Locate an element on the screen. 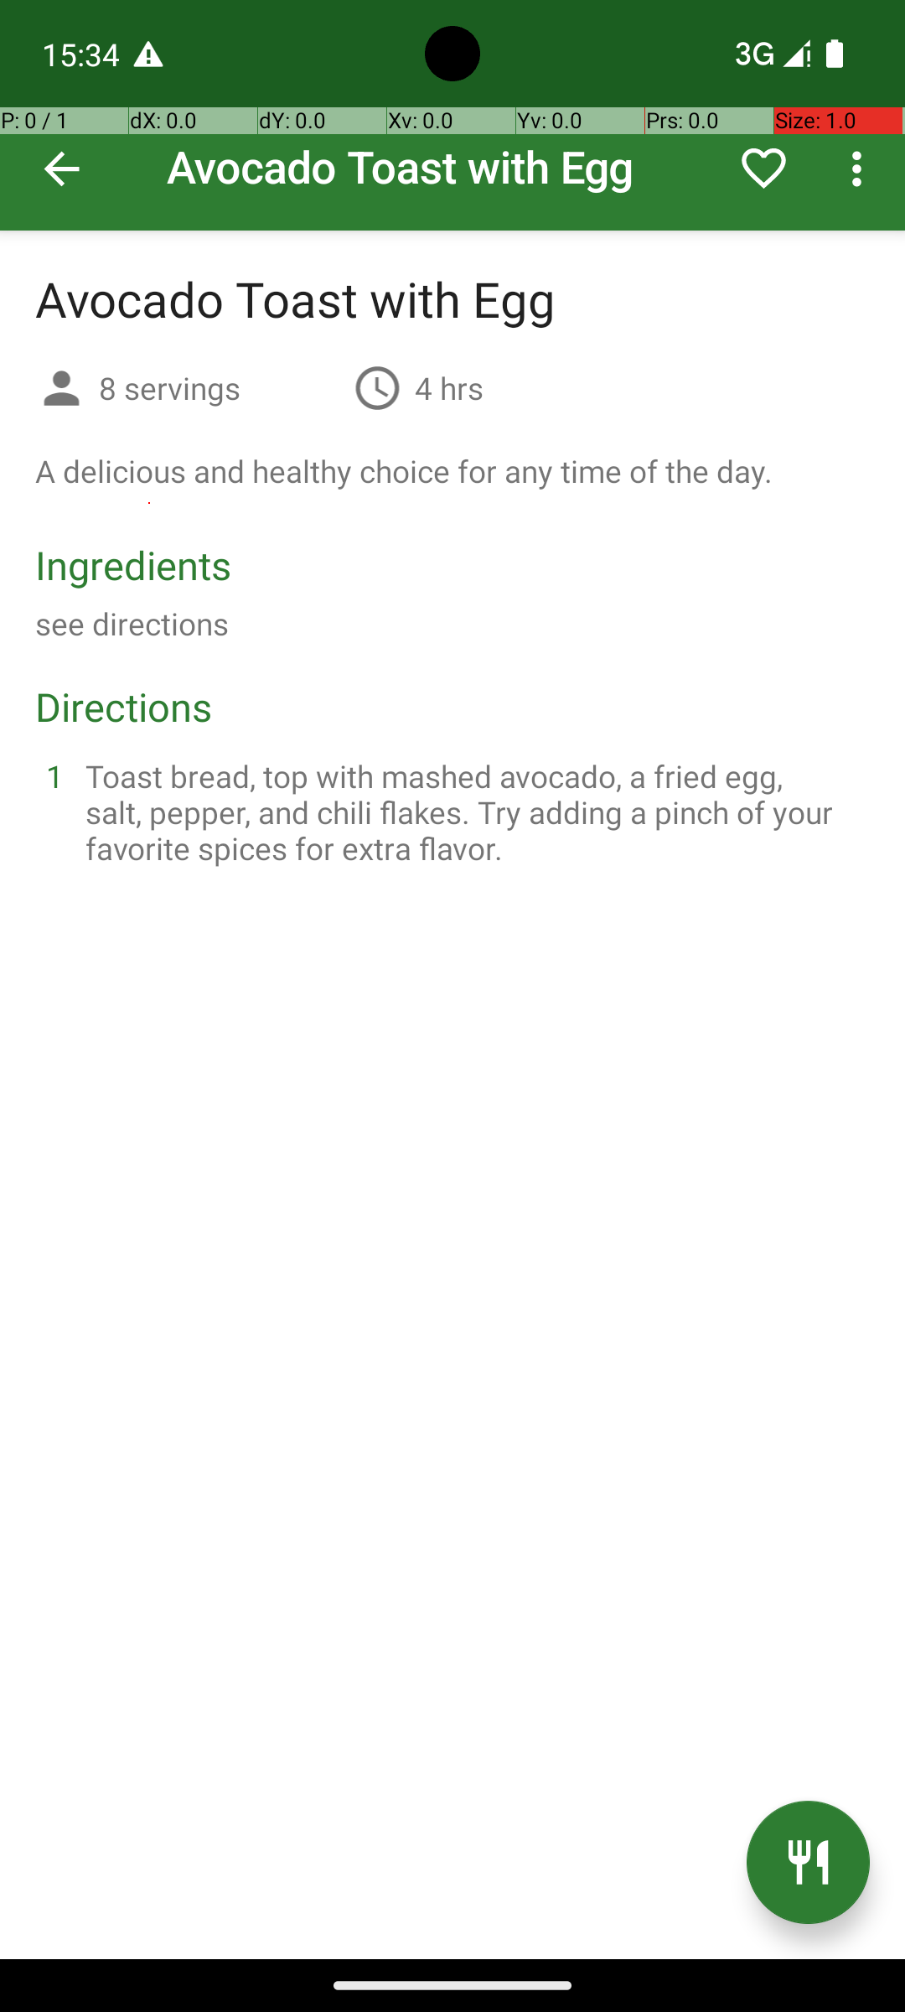 Image resolution: width=905 pixels, height=2012 pixels. Toast bread, top with mashed avocado, a fried egg, salt, pepper, and chili flakes. Try adding a pinch of your favorite spices for extra flavor. is located at coordinates (473, 812).